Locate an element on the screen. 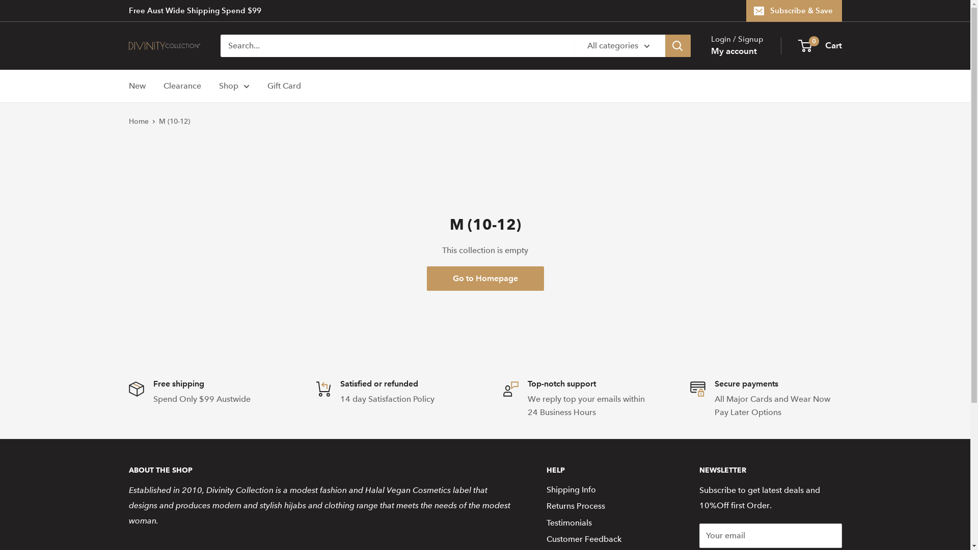  Shipping Info is located at coordinates (605, 490).